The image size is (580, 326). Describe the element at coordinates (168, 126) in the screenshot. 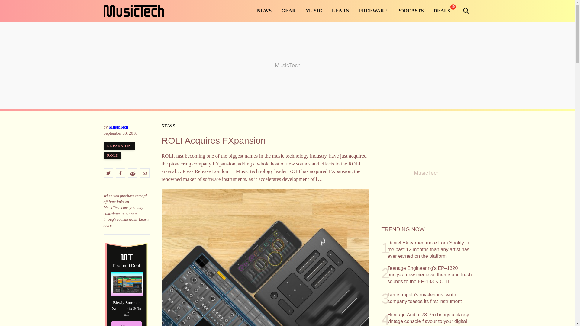

I see `News` at that location.